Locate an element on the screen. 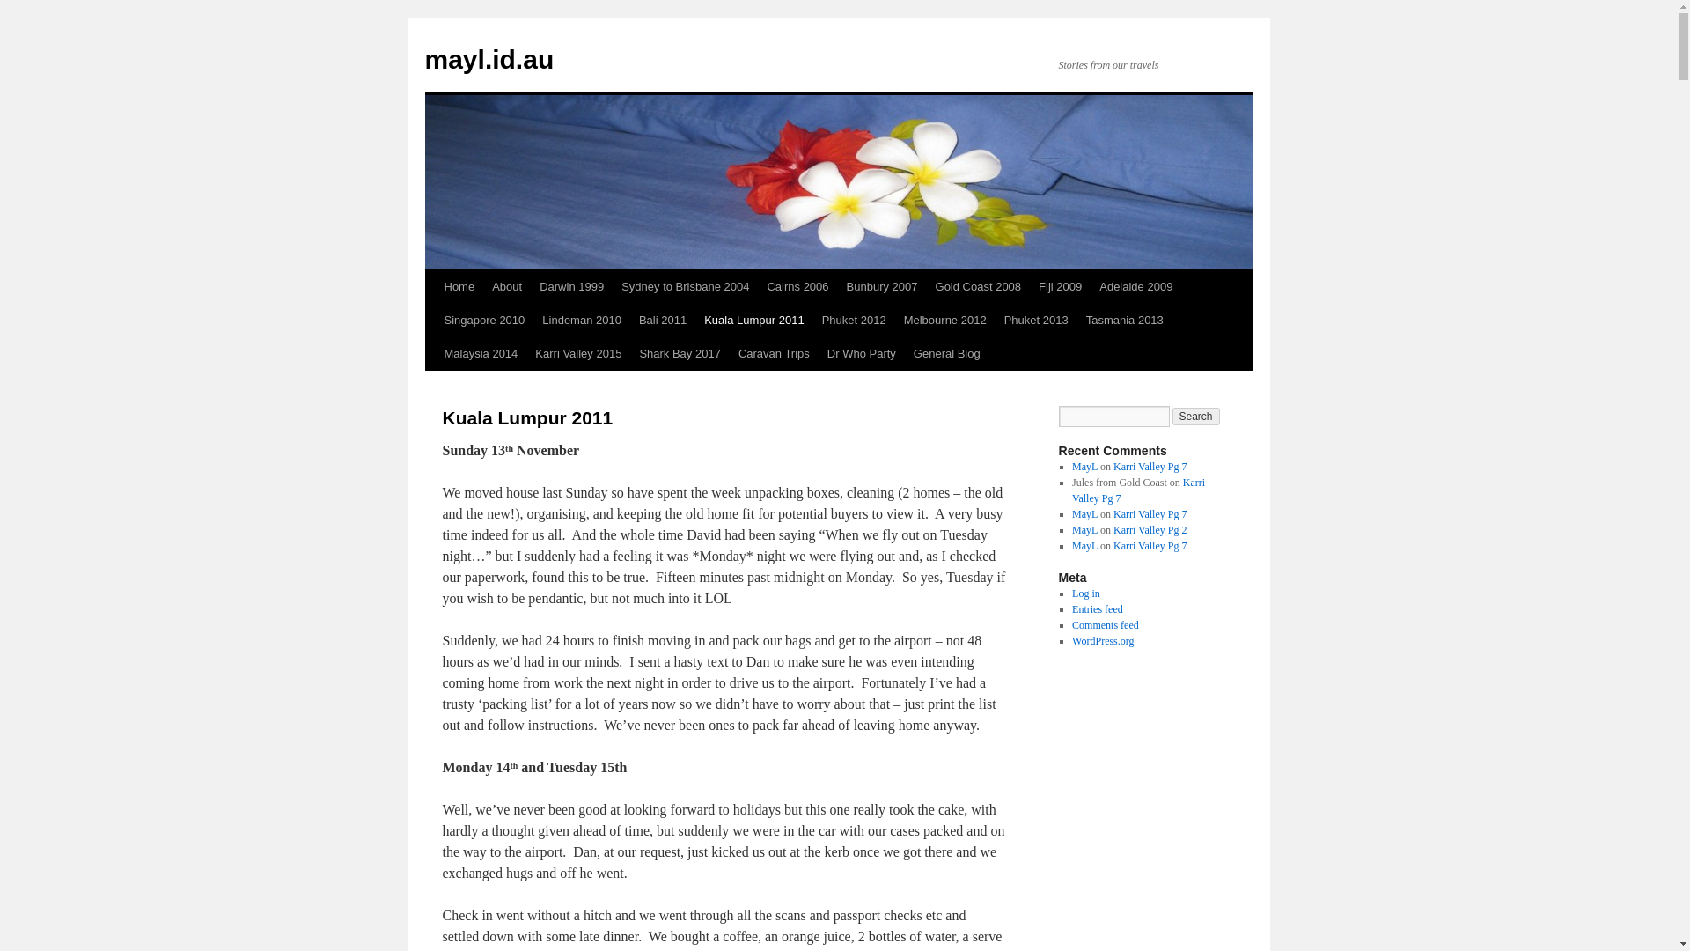  Sydney to Brisbane 2004 is located at coordinates (685, 286).